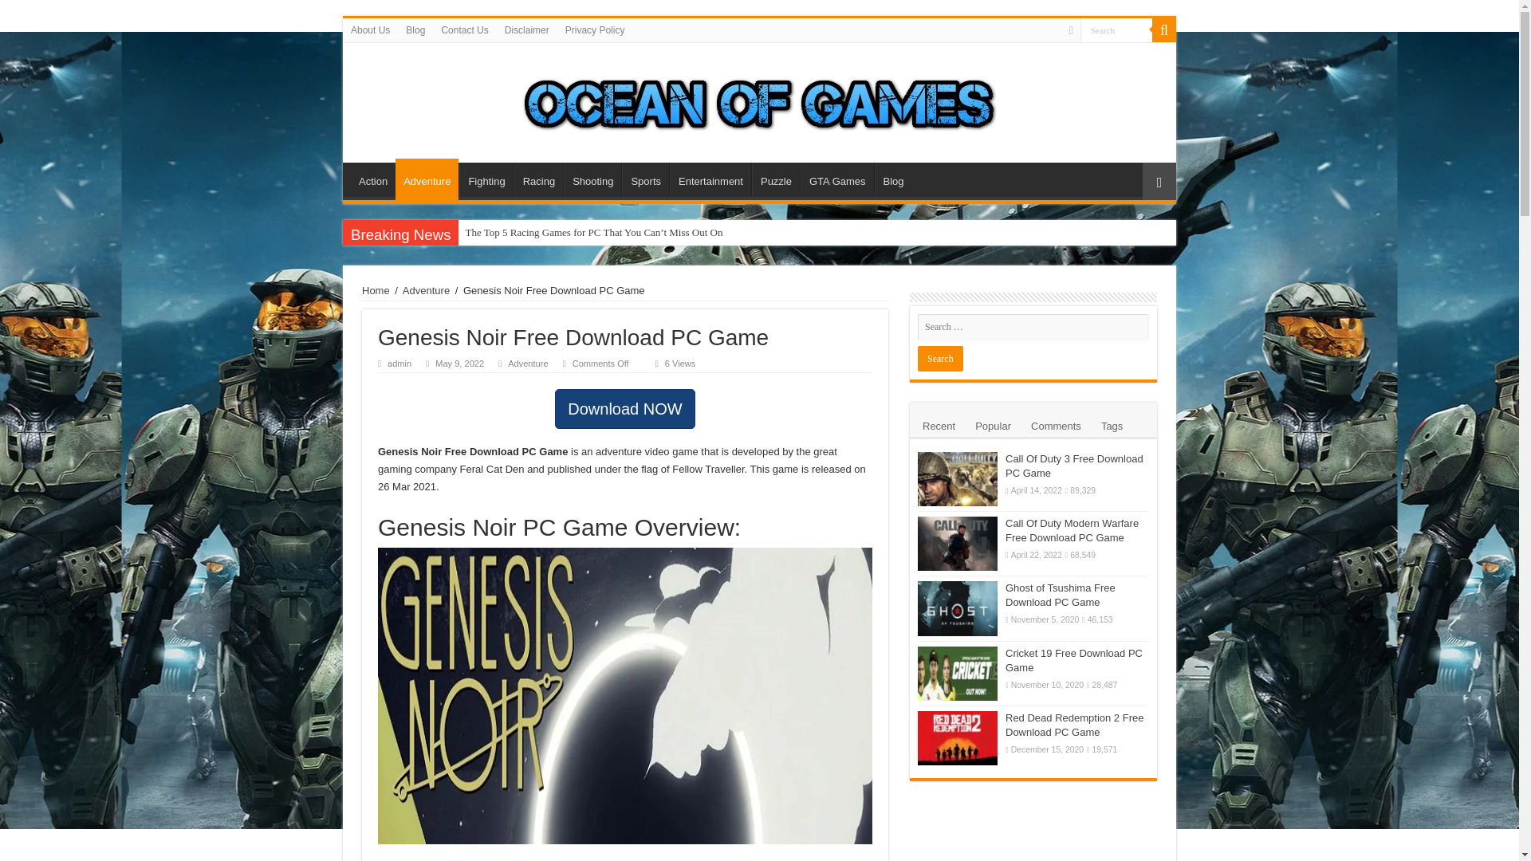 This screenshot has width=1531, height=861. Describe the element at coordinates (837, 179) in the screenshot. I see `GTA Games` at that location.